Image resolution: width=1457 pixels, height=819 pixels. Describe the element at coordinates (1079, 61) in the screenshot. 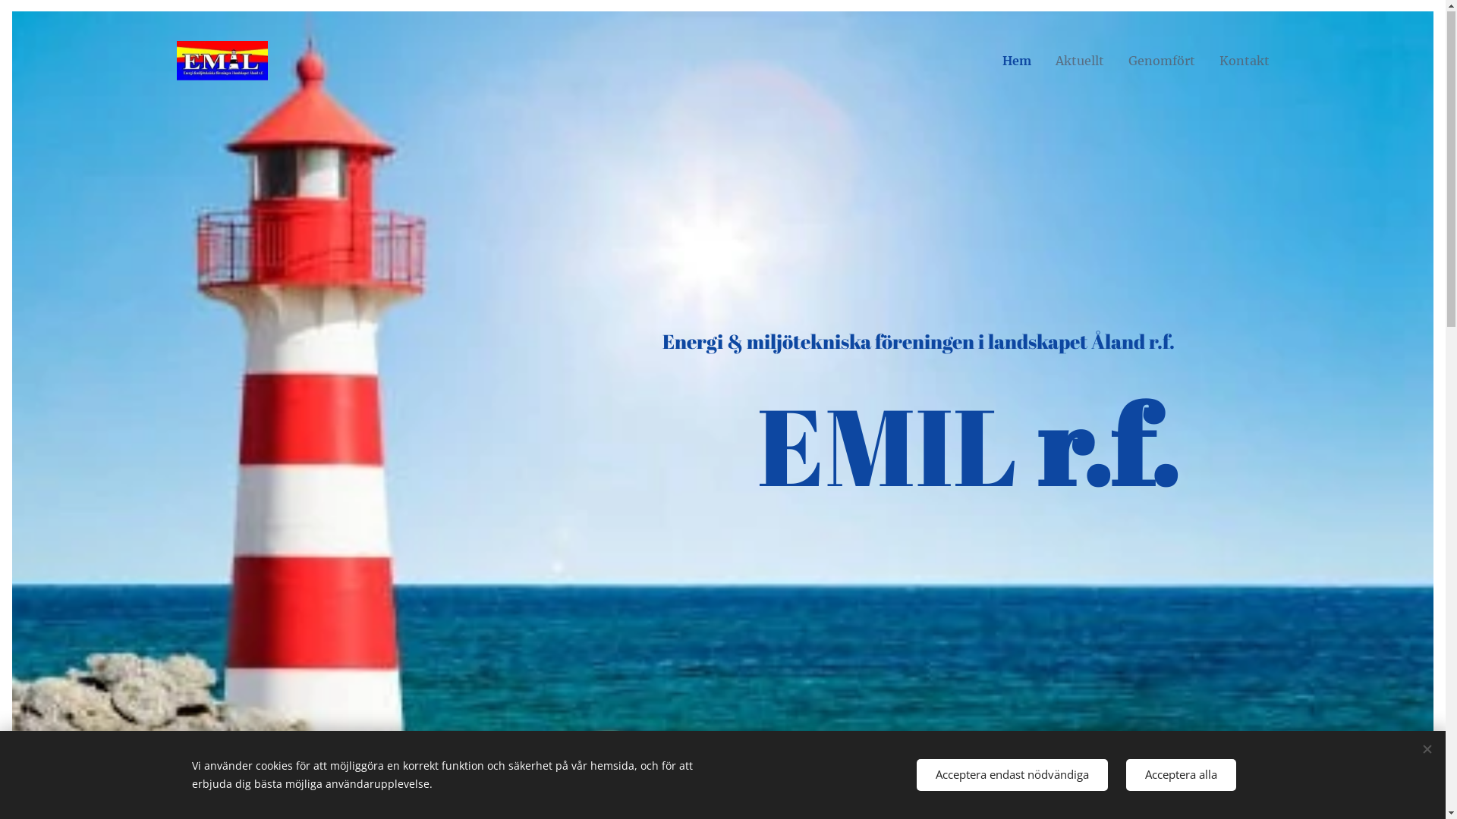

I see `Aktuellt` at that location.